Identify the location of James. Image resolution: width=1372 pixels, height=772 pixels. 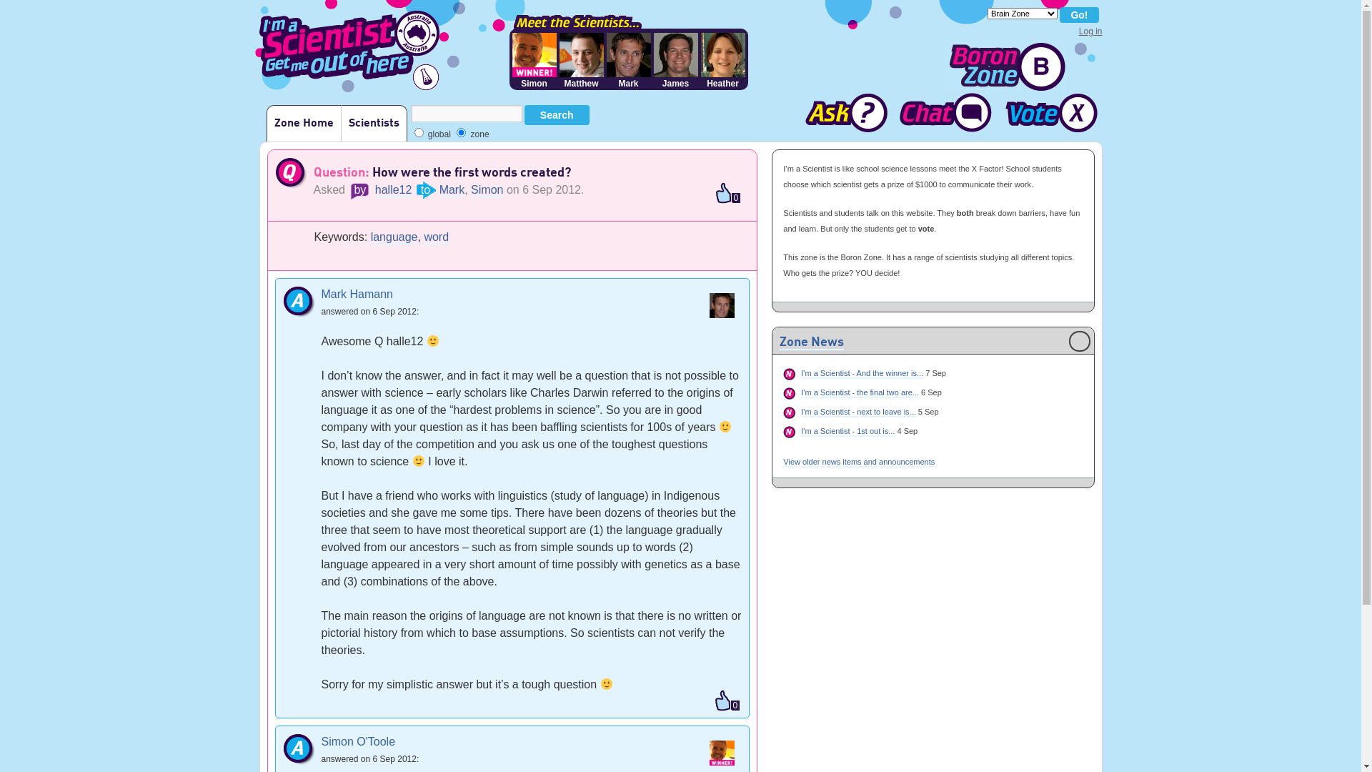
(675, 61).